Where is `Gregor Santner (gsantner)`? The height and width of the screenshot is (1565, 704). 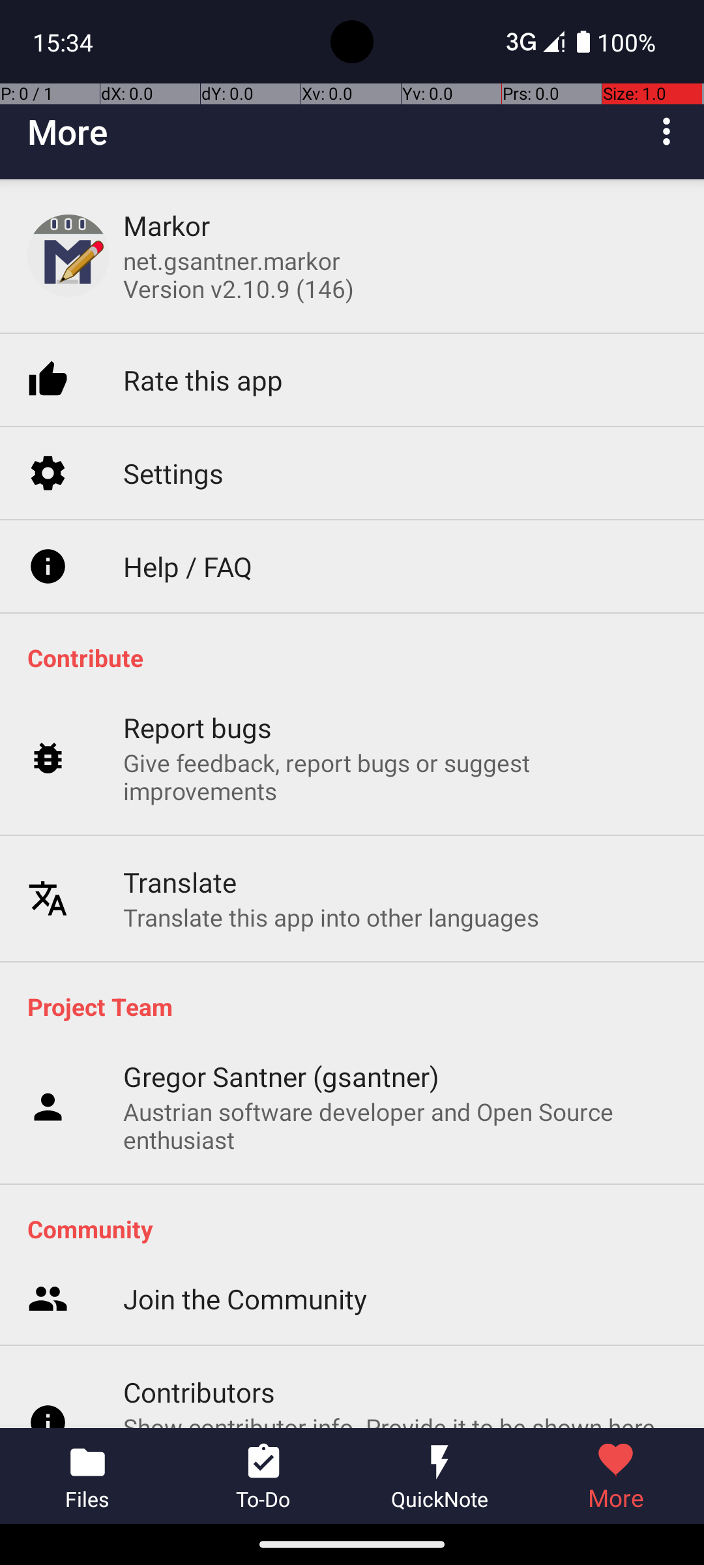
Gregor Santner (gsantner) is located at coordinates (282, 1076).